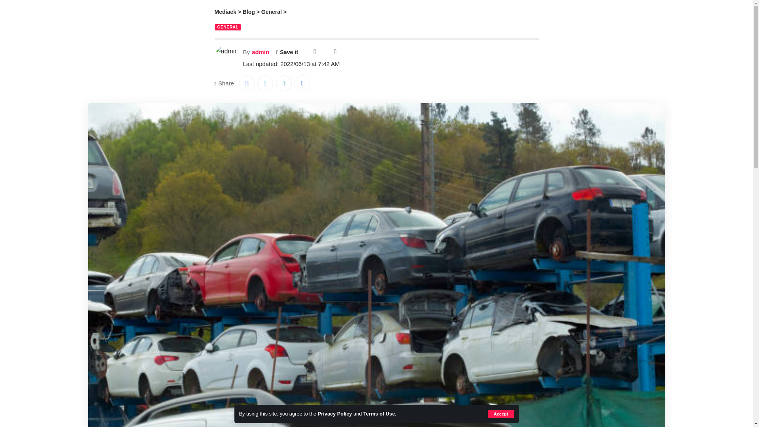  I want to click on admin, so click(261, 51).